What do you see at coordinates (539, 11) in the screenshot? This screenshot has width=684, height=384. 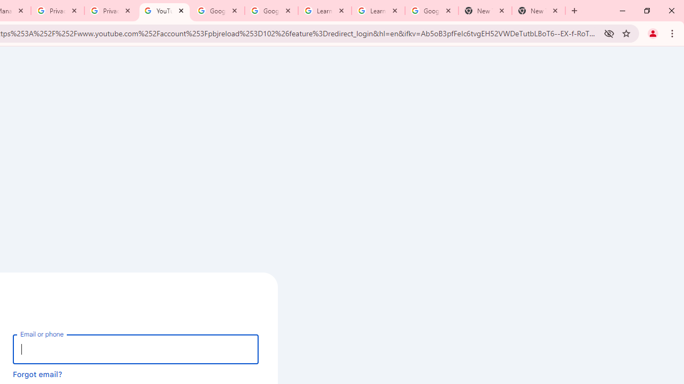 I see `New Tab` at bounding box center [539, 11].